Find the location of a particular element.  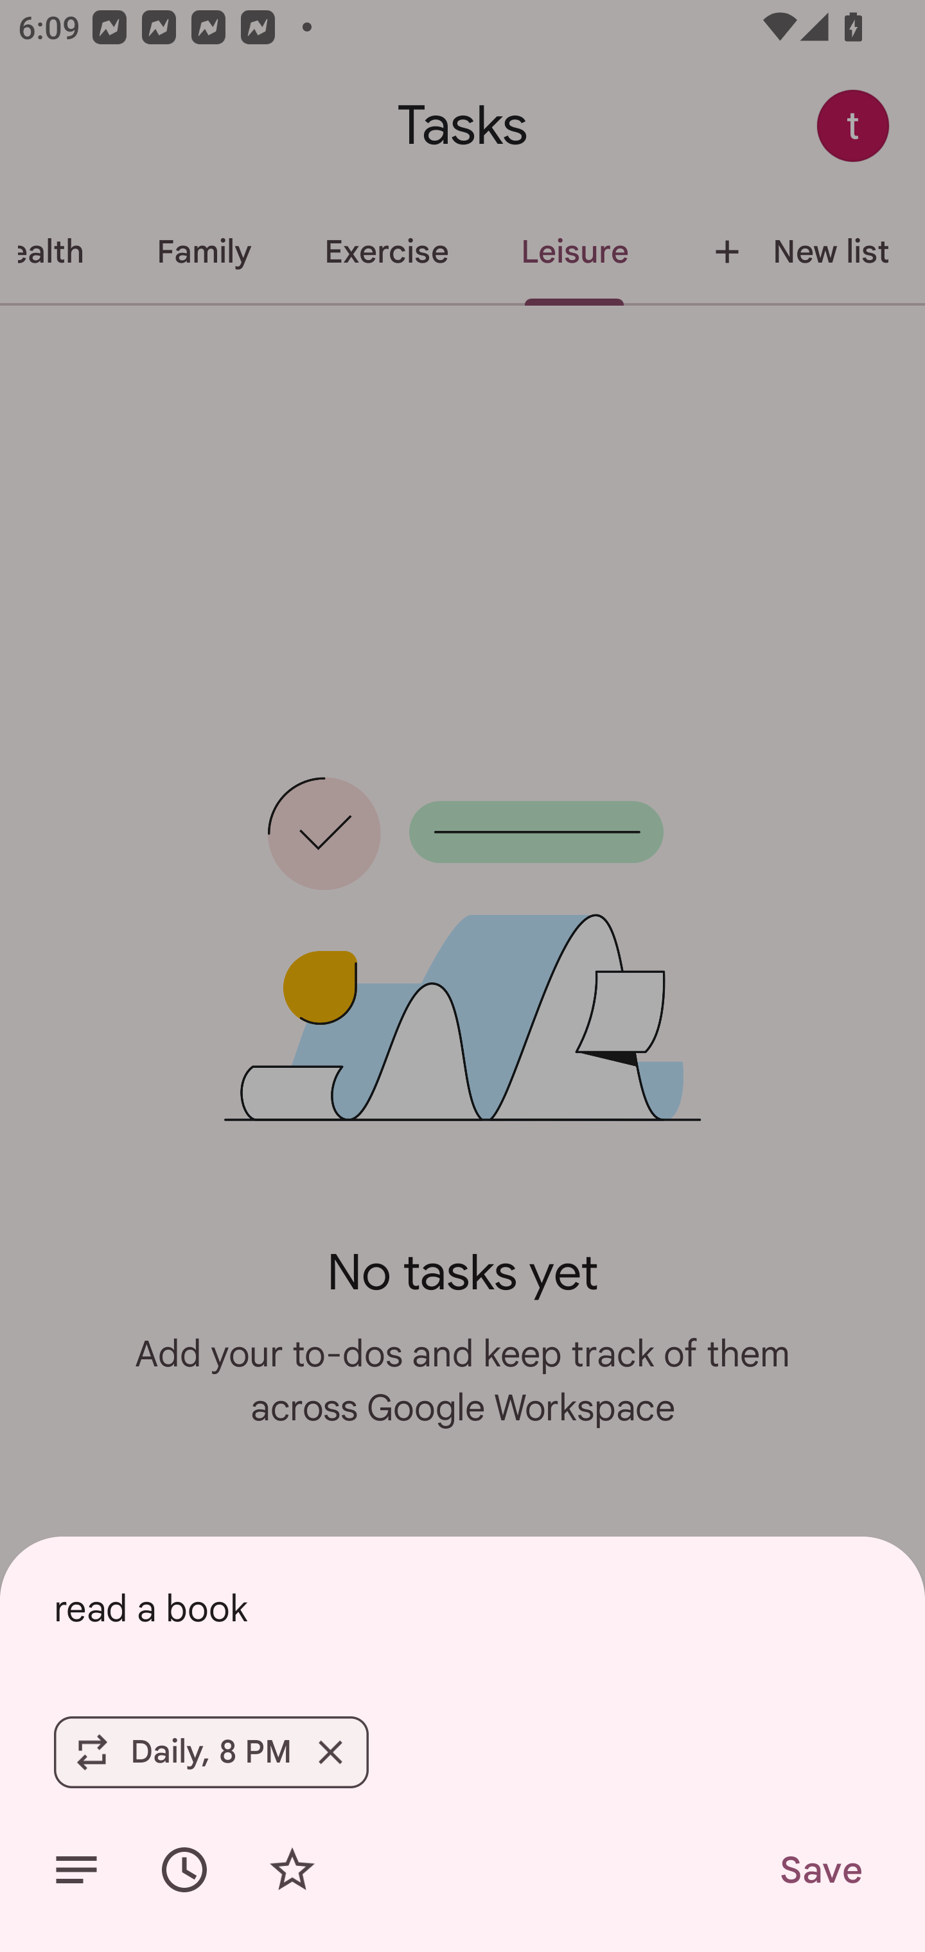

Add star is located at coordinates (292, 1870).